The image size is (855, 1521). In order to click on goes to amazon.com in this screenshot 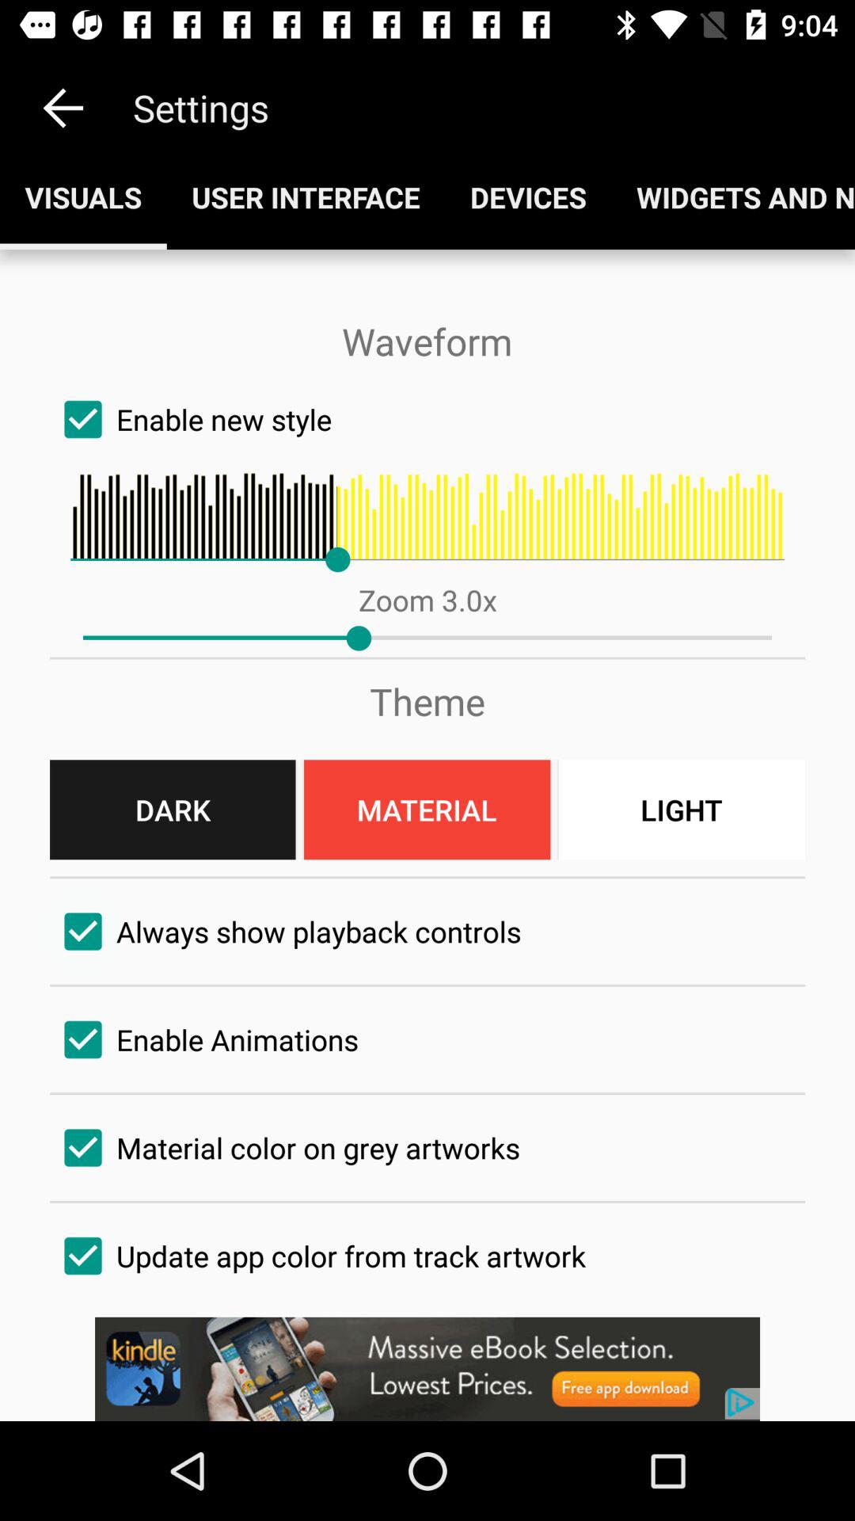, I will do `click(427, 1369)`.